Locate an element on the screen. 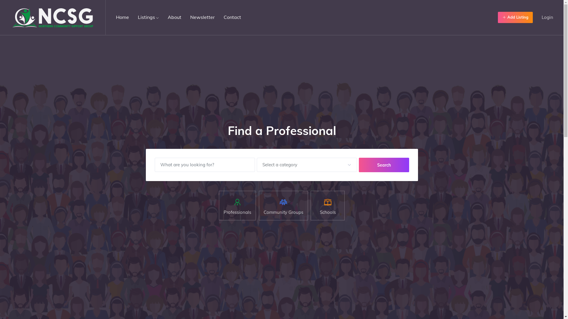  Newsletter is located at coordinates (202, 17).